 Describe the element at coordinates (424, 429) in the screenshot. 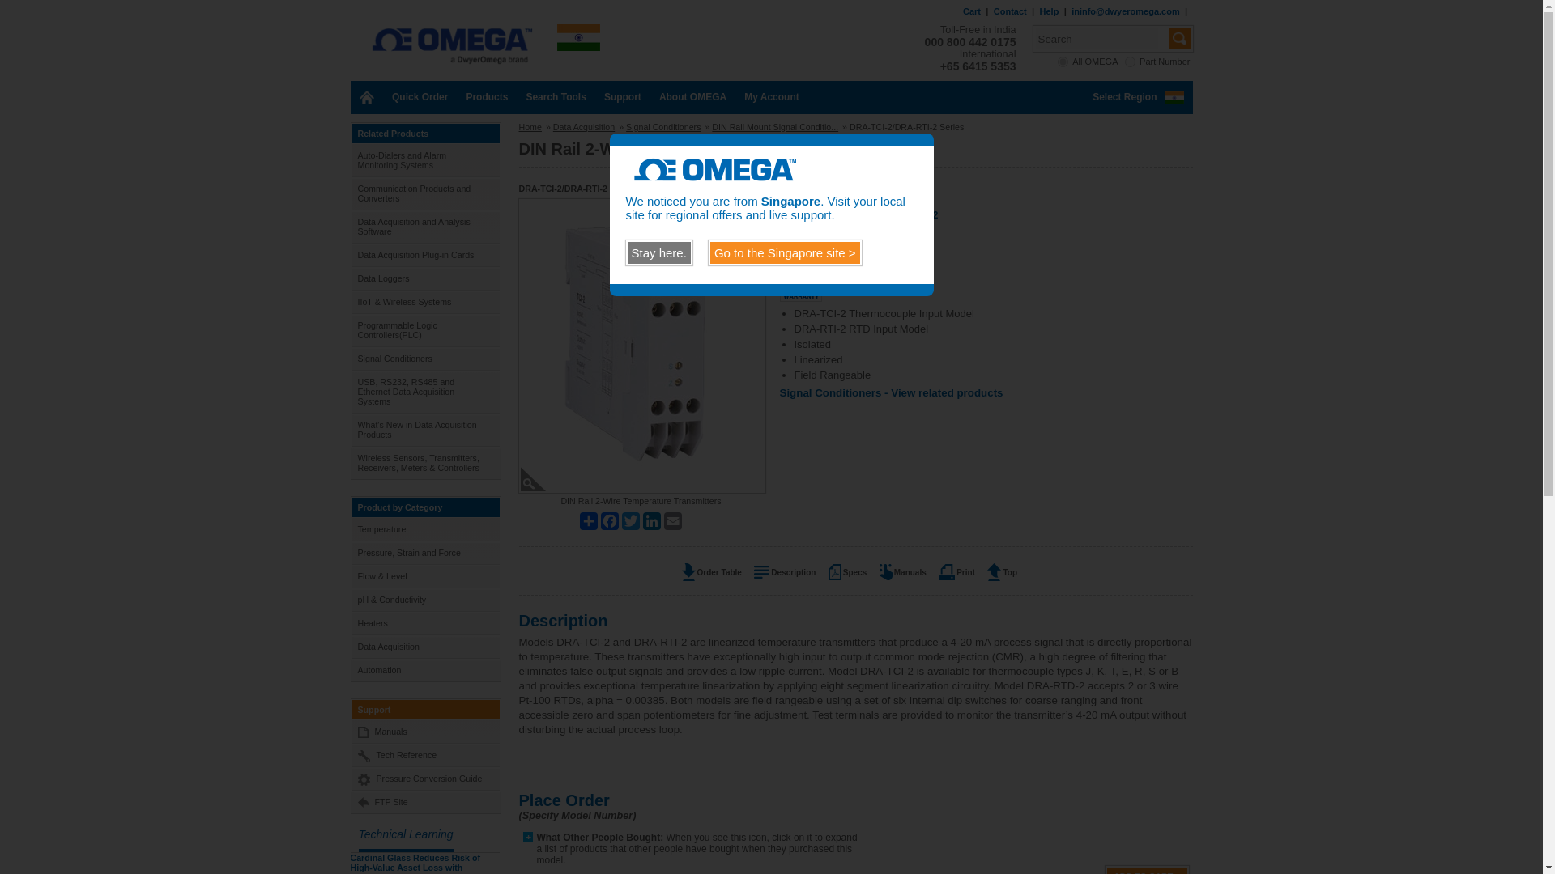

I see `What's New in Data Acquisition Products` at that location.